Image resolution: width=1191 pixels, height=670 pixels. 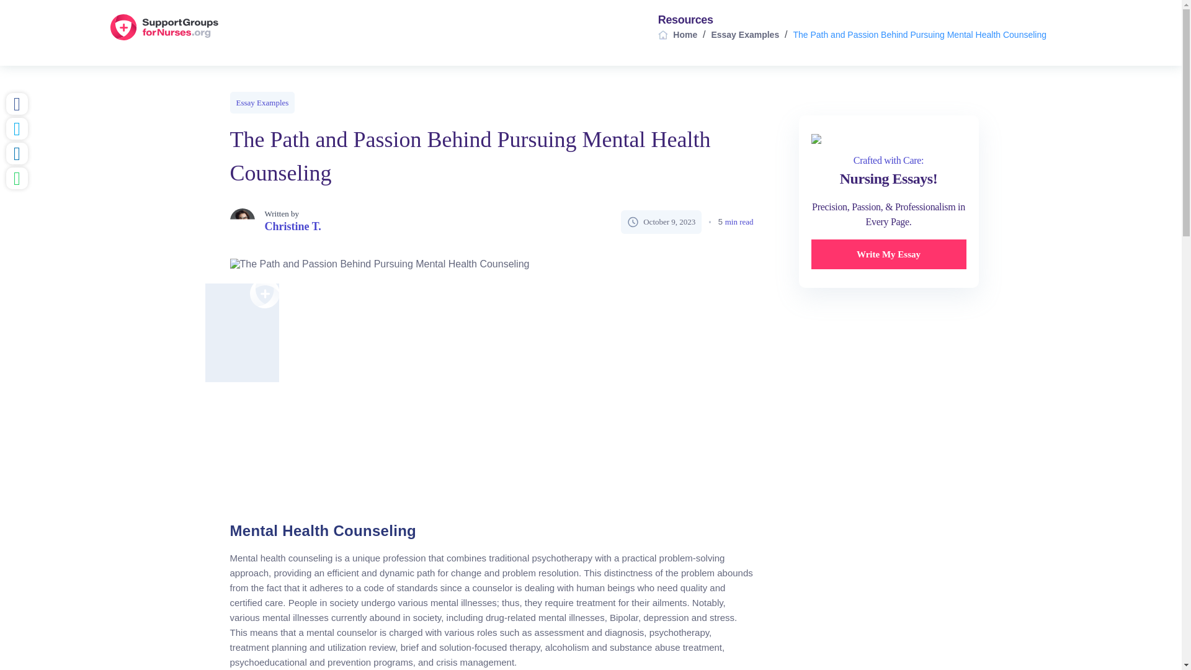 I want to click on Go to the Essay Examples Blog Category archives., so click(x=744, y=34).